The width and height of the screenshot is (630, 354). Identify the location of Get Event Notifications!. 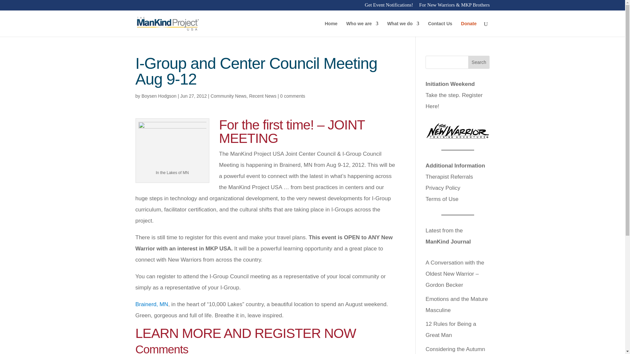
(389, 7).